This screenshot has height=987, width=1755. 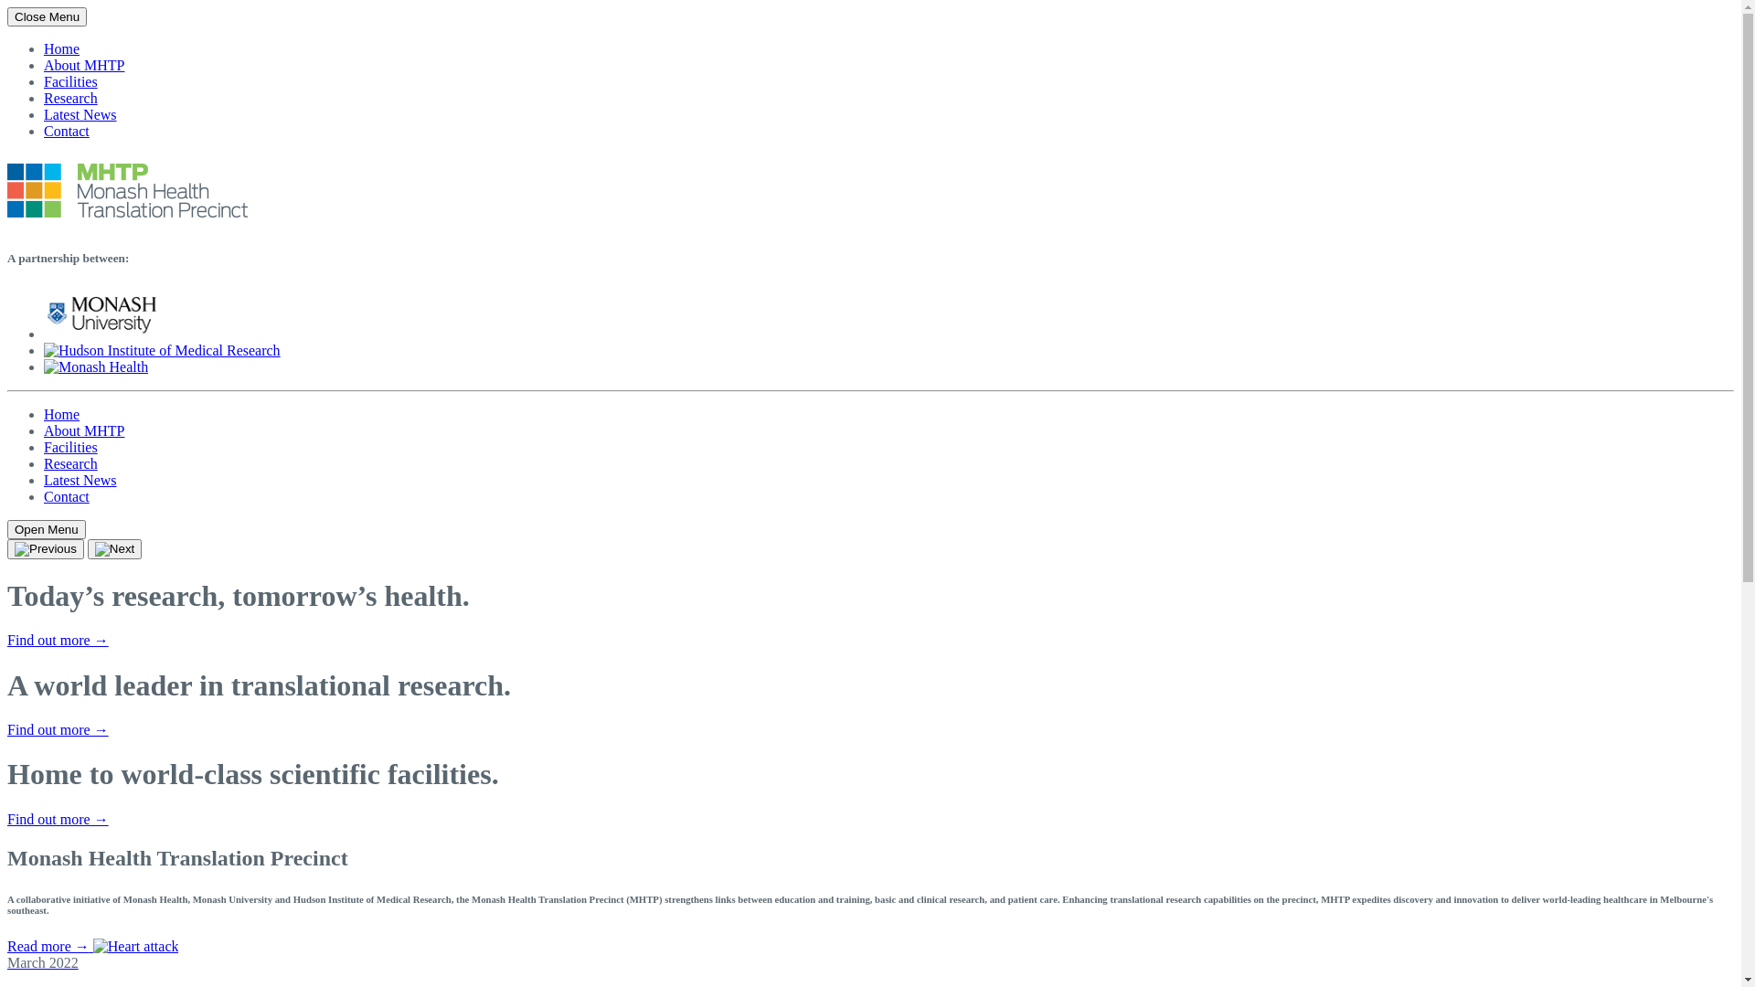 What do you see at coordinates (71, 99) in the screenshot?
I see `Research` at bounding box center [71, 99].